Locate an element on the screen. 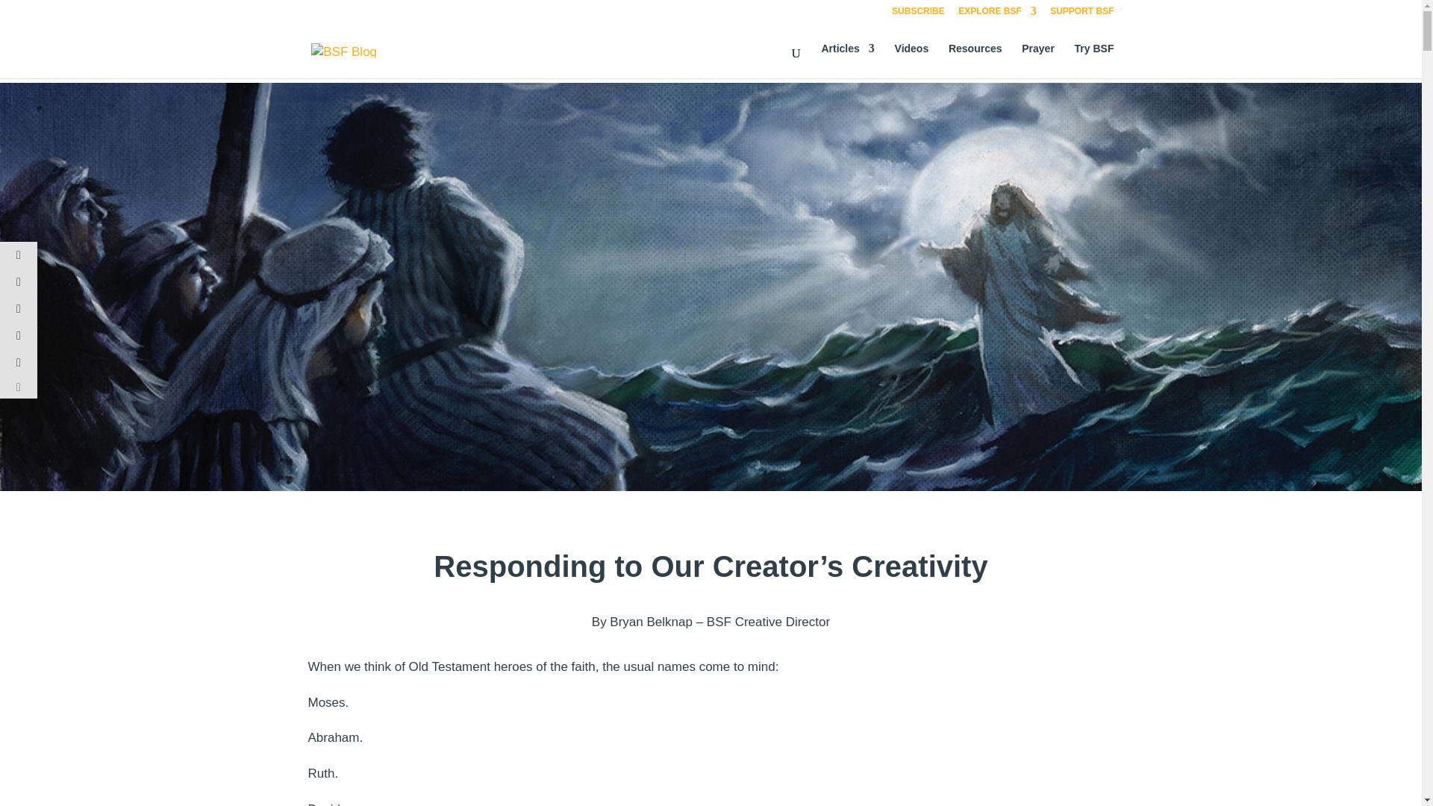  EXPLORE BSF is located at coordinates (997, 14).